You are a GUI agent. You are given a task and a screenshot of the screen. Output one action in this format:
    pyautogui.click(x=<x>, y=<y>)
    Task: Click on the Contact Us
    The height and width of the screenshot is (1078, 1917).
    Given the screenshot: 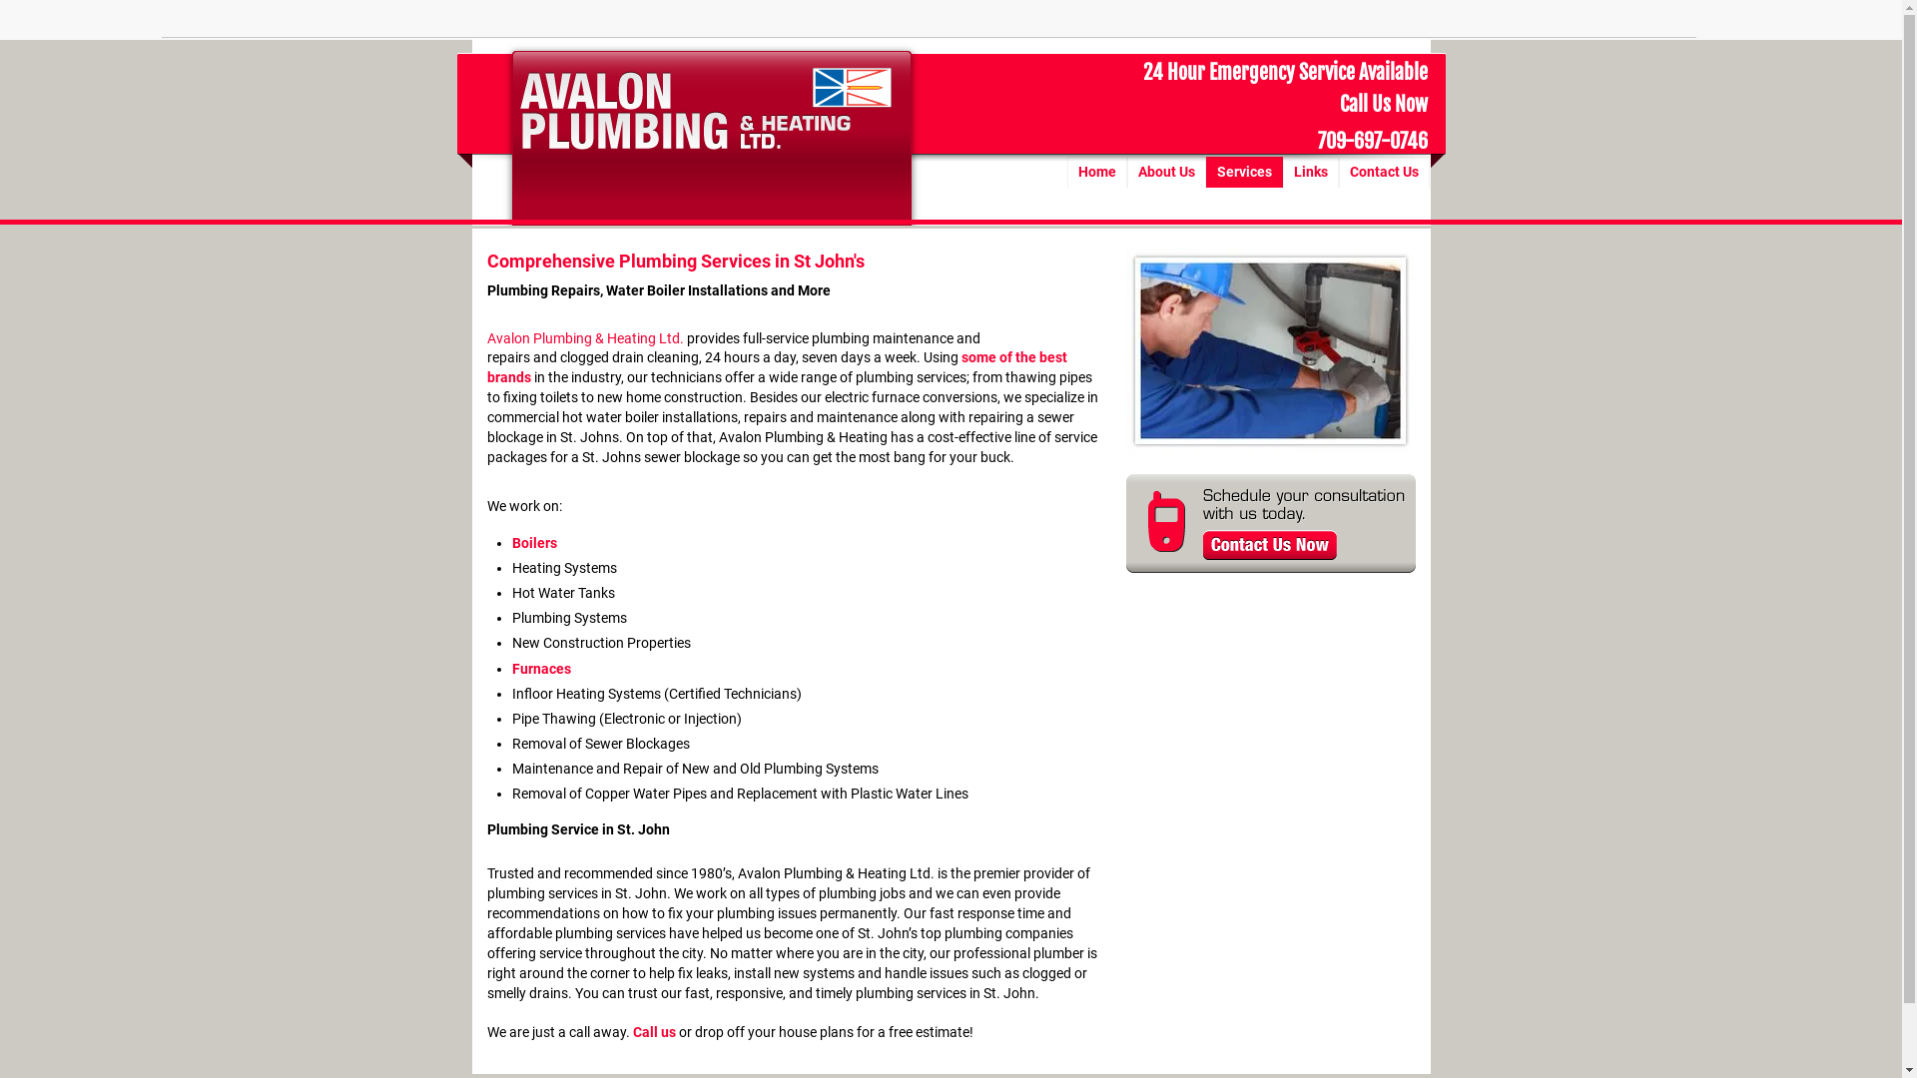 What is the action you would take?
    pyautogui.click(x=1384, y=172)
    